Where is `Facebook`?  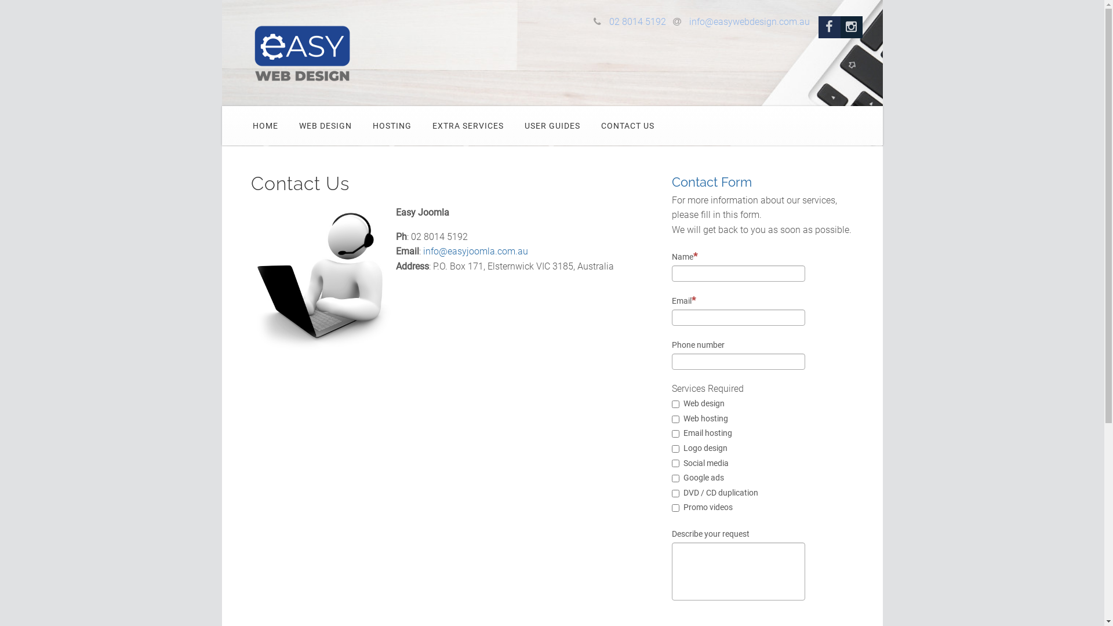 Facebook is located at coordinates (830, 27).